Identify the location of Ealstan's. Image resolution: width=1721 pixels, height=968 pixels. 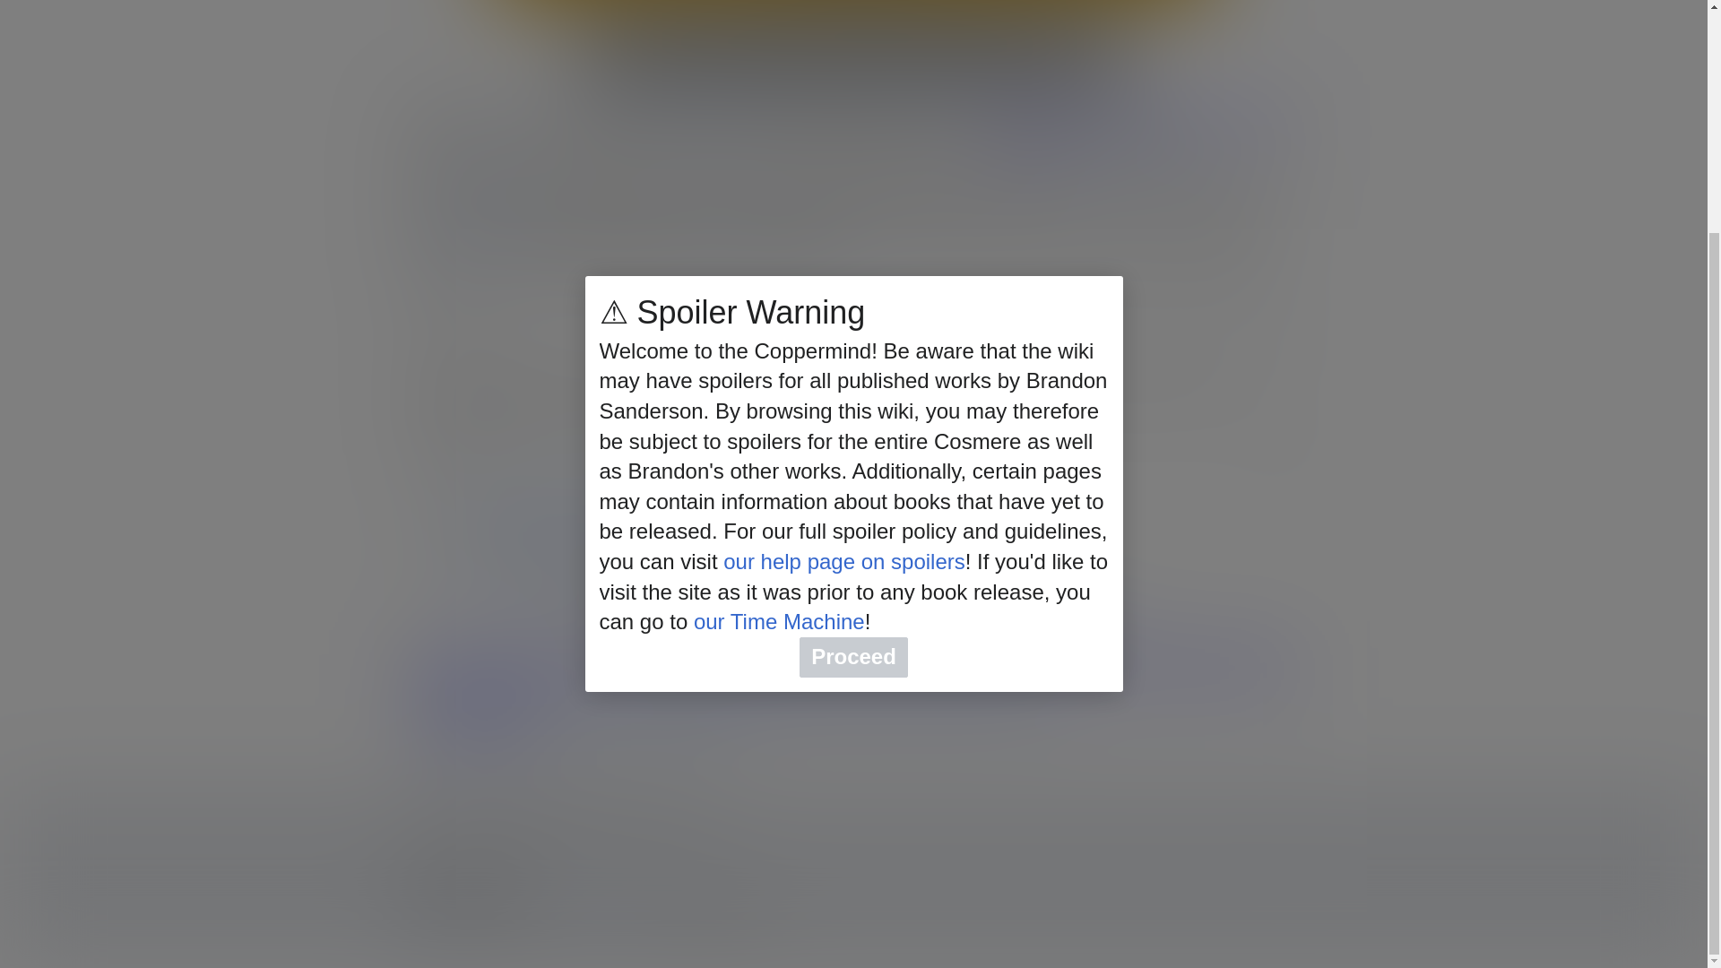
(723, 246).